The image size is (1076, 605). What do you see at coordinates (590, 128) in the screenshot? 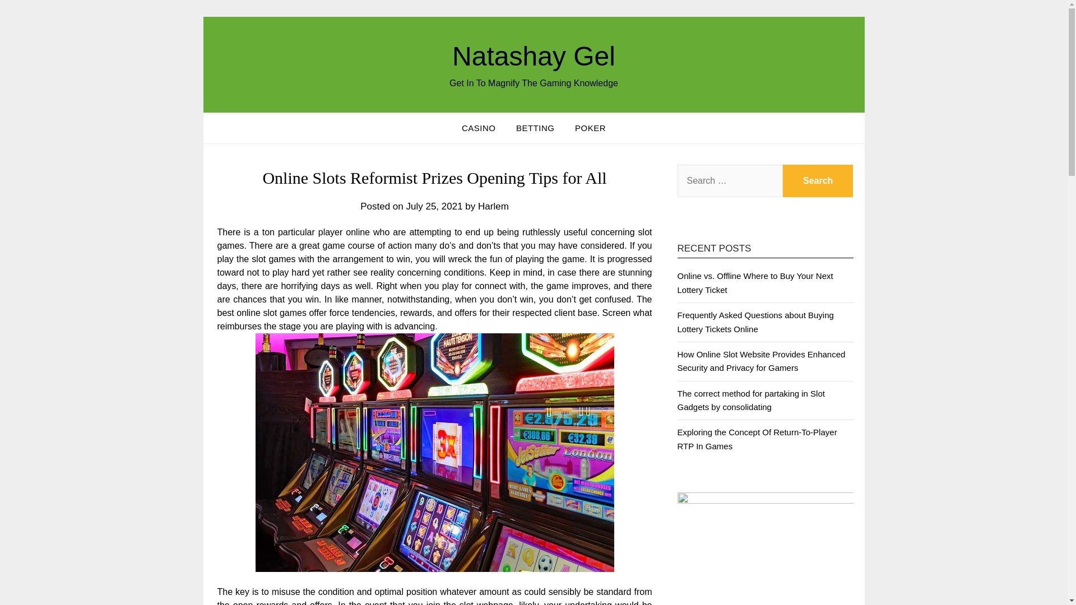
I see `POKER` at bounding box center [590, 128].